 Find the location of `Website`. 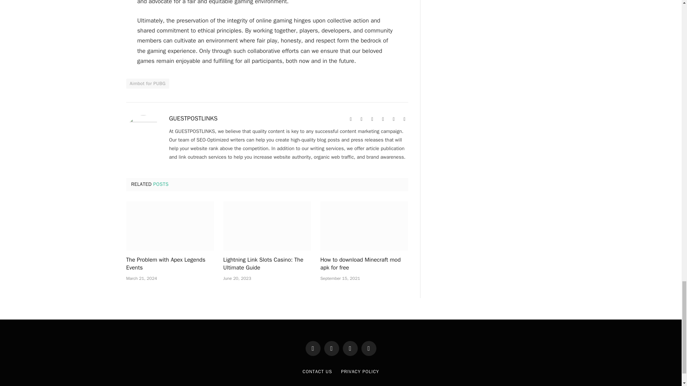

Website is located at coordinates (351, 119).